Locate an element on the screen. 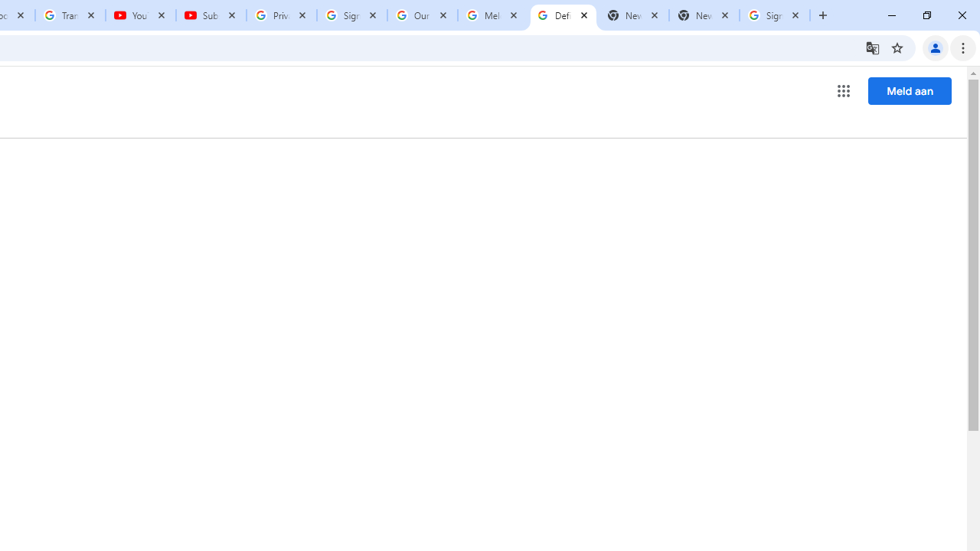 Image resolution: width=980 pixels, height=551 pixels. Translate this page is located at coordinates (873, 47).